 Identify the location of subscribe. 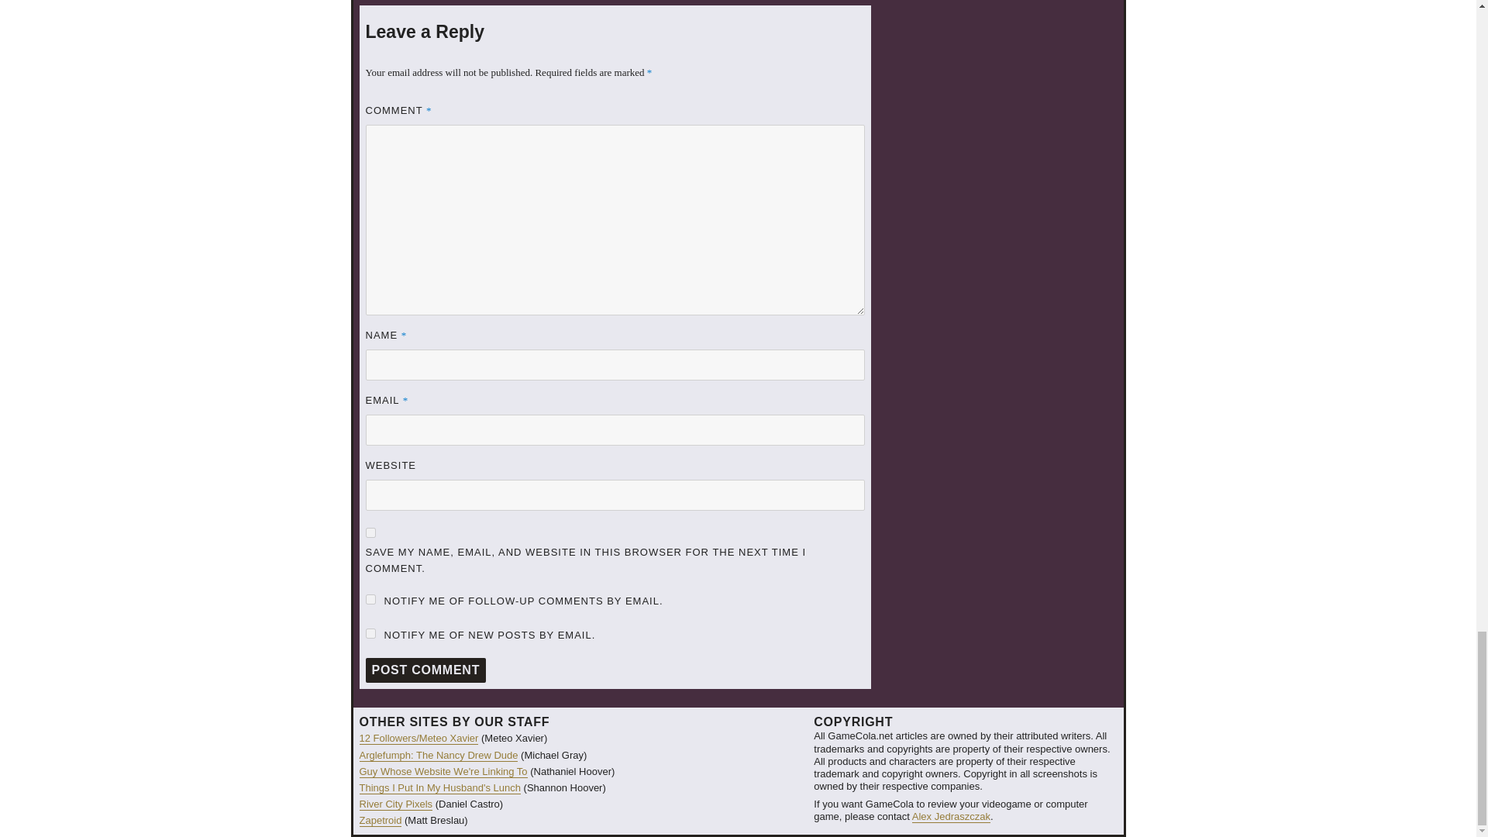
(370, 634).